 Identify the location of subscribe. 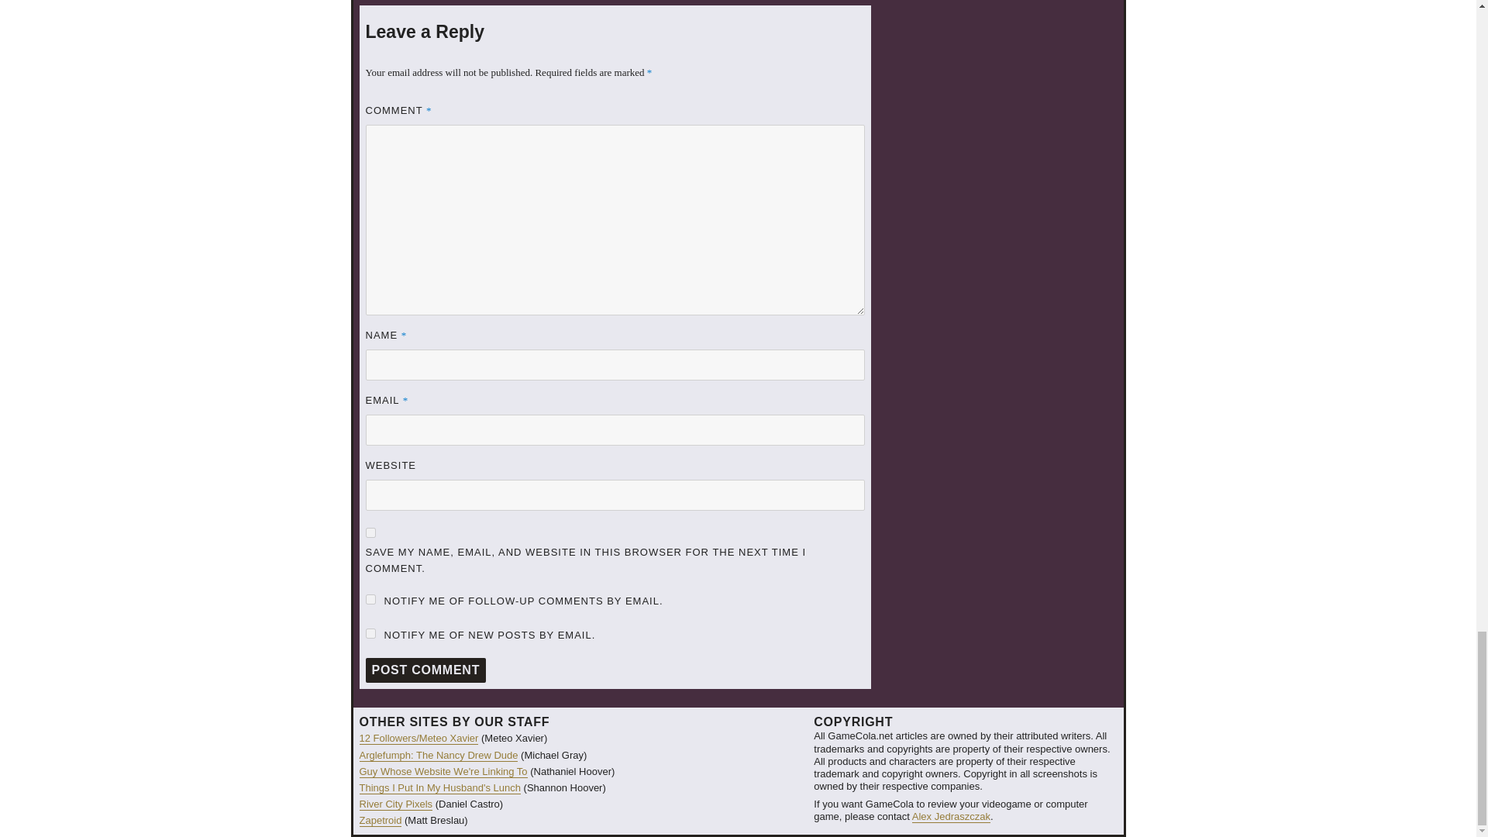
(370, 634).